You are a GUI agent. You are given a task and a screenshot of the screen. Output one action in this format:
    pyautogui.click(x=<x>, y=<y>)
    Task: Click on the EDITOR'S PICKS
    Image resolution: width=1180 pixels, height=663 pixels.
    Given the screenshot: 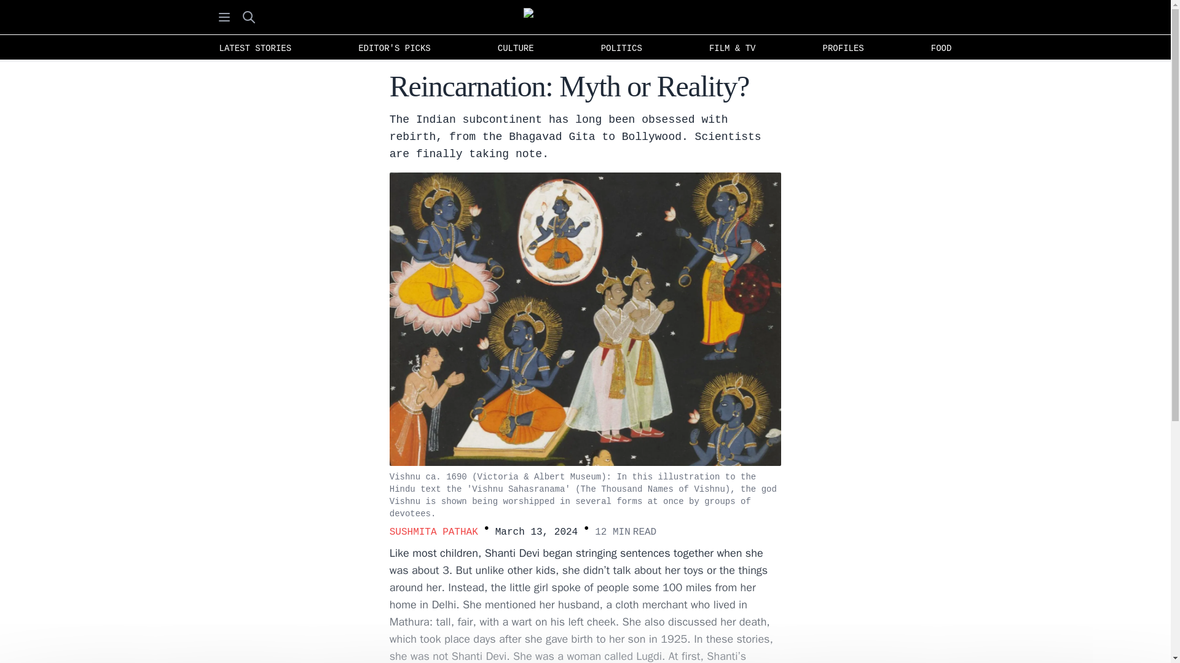 What is the action you would take?
    pyautogui.click(x=394, y=47)
    